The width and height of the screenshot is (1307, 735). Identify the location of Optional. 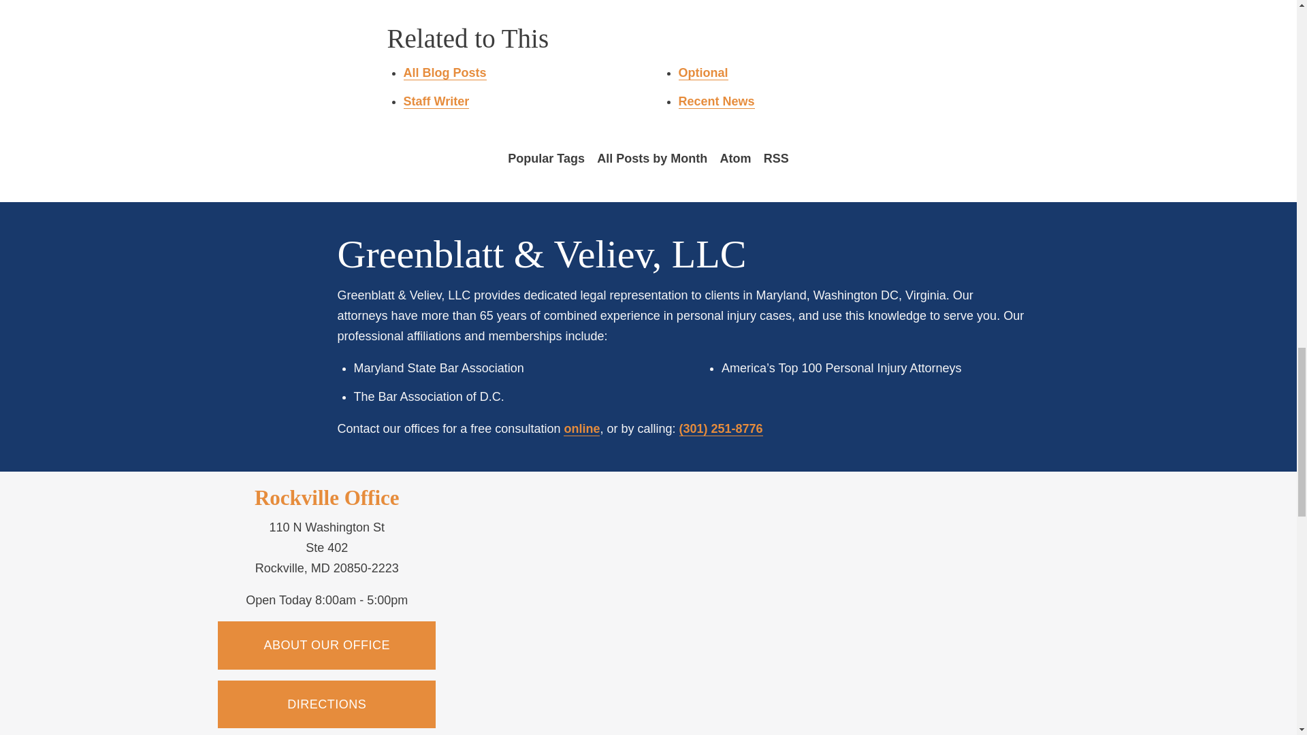
(703, 73).